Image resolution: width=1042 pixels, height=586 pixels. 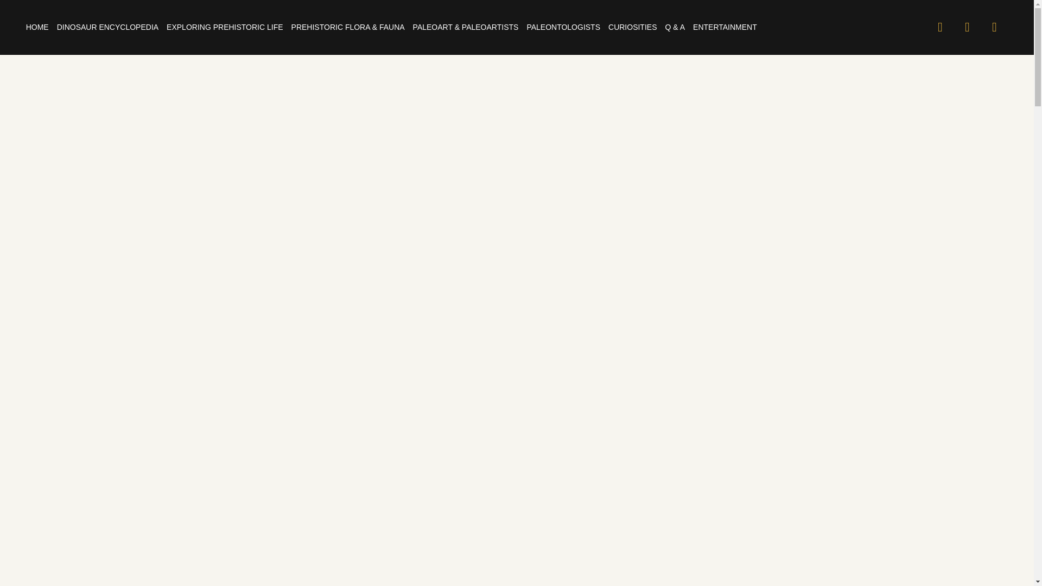 What do you see at coordinates (225, 27) in the screenshot?
I see `EXPLORING PREHISTORIC LIFE` at bounding box center [225, 27].